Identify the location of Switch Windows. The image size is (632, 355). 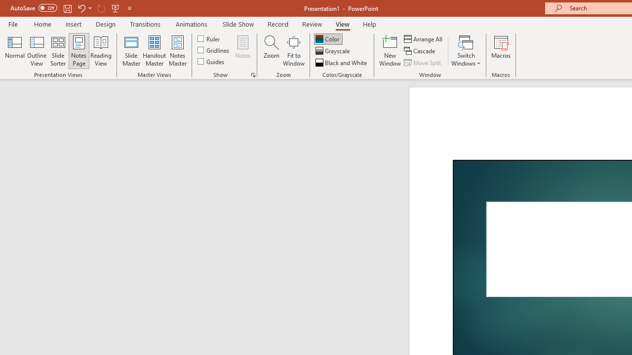
(466, 50).